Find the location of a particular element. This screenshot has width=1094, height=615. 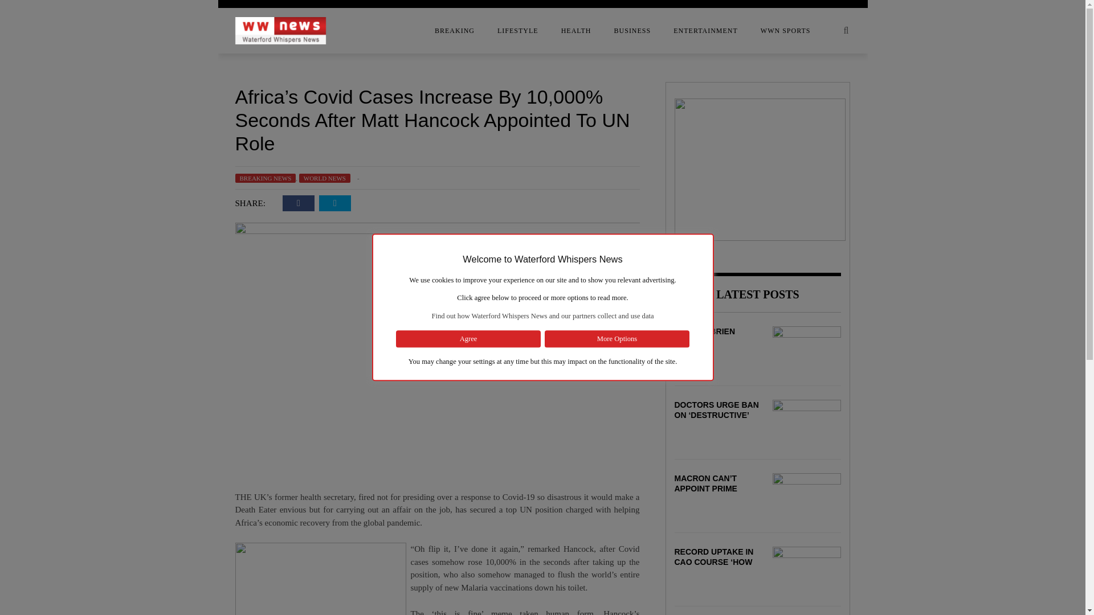

BREAKING is located at coordinates (455, 31).